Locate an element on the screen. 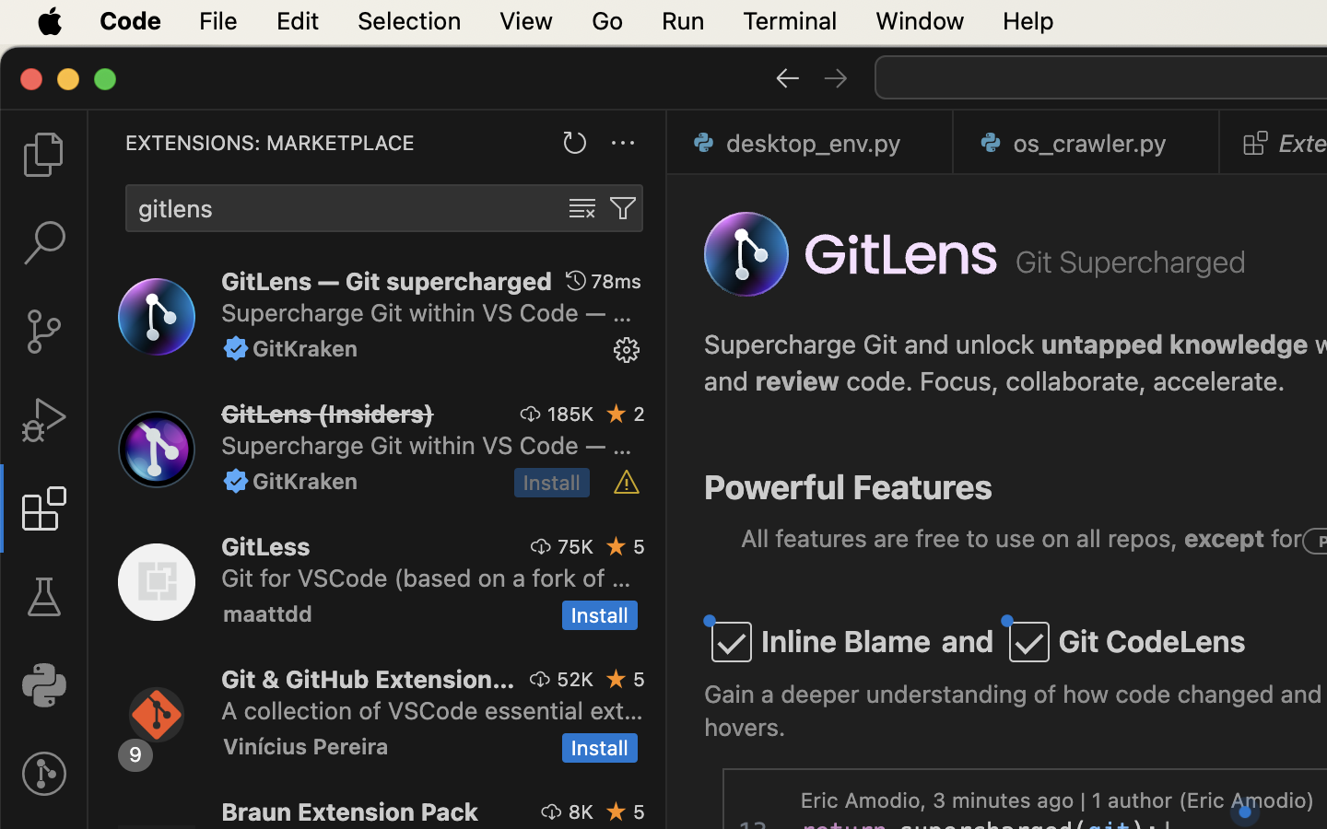 Image resolution: width=1327 pixels, height=829 pixels. 0 is located at coordinates (44, 685).